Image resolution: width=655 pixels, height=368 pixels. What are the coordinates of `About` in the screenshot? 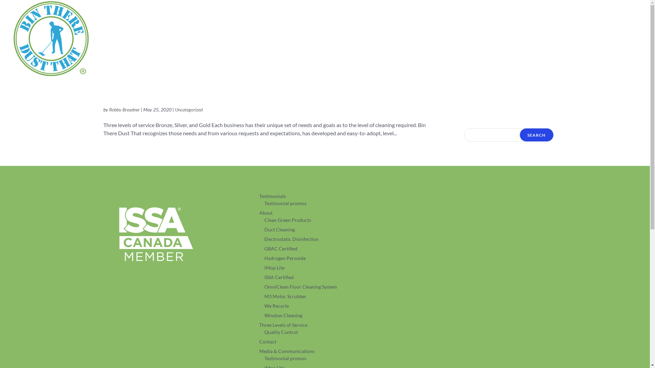 It's located at (266, 213).